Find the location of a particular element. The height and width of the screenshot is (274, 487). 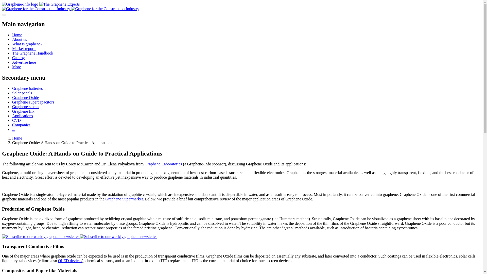

... is located at coordinates (14, 129).